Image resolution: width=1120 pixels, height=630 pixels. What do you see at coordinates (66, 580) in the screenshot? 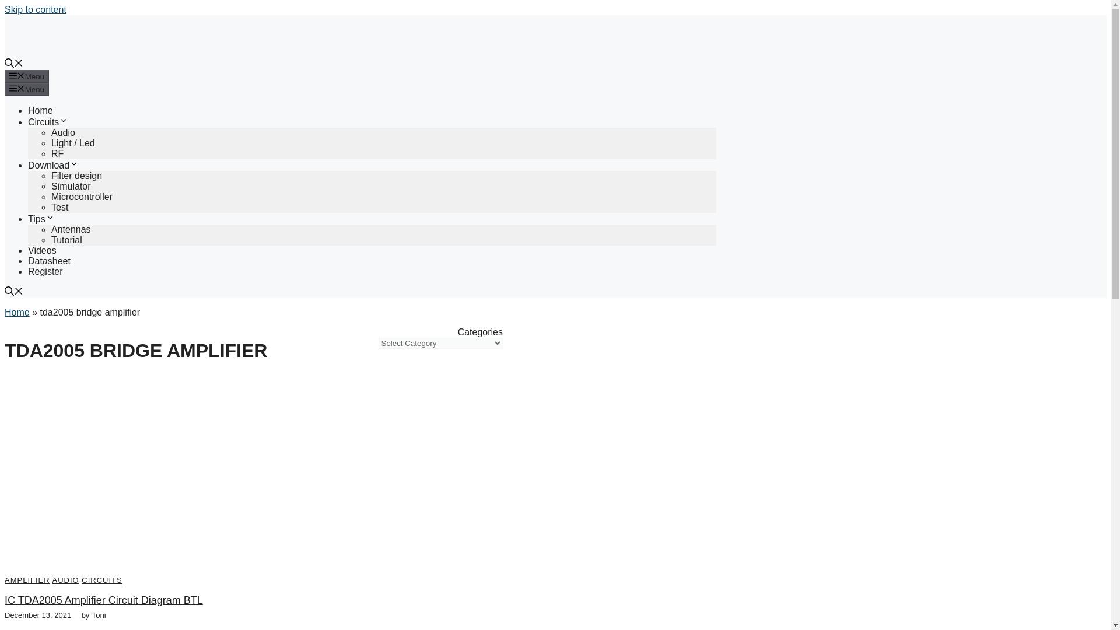
I see `AUDIO` at bounding box center [66, 580].